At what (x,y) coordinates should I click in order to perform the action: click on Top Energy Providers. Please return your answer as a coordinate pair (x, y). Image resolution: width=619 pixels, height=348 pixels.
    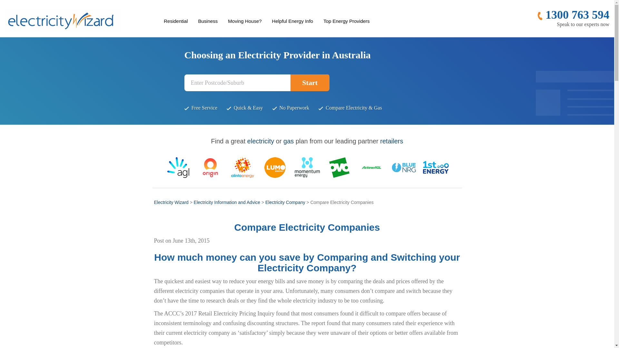
    Looking at the image, I should click on (346, 21).